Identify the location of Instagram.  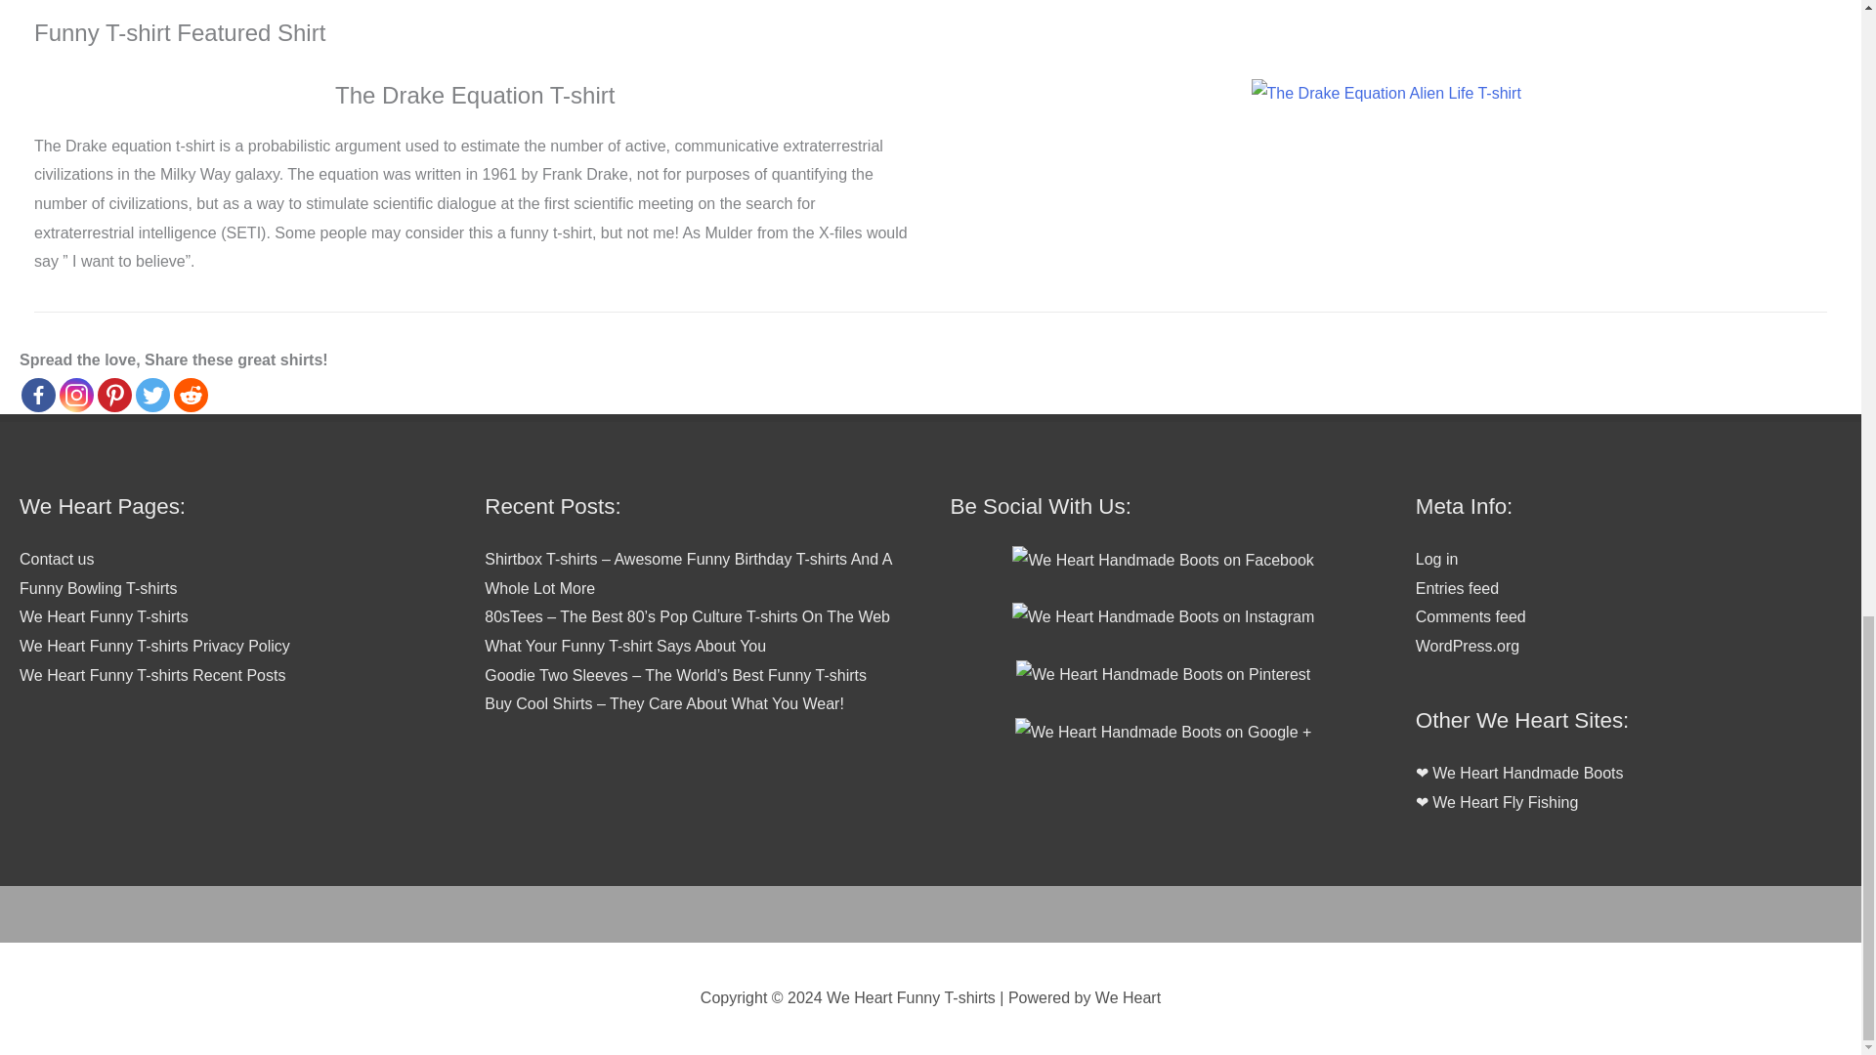
(76, 395).